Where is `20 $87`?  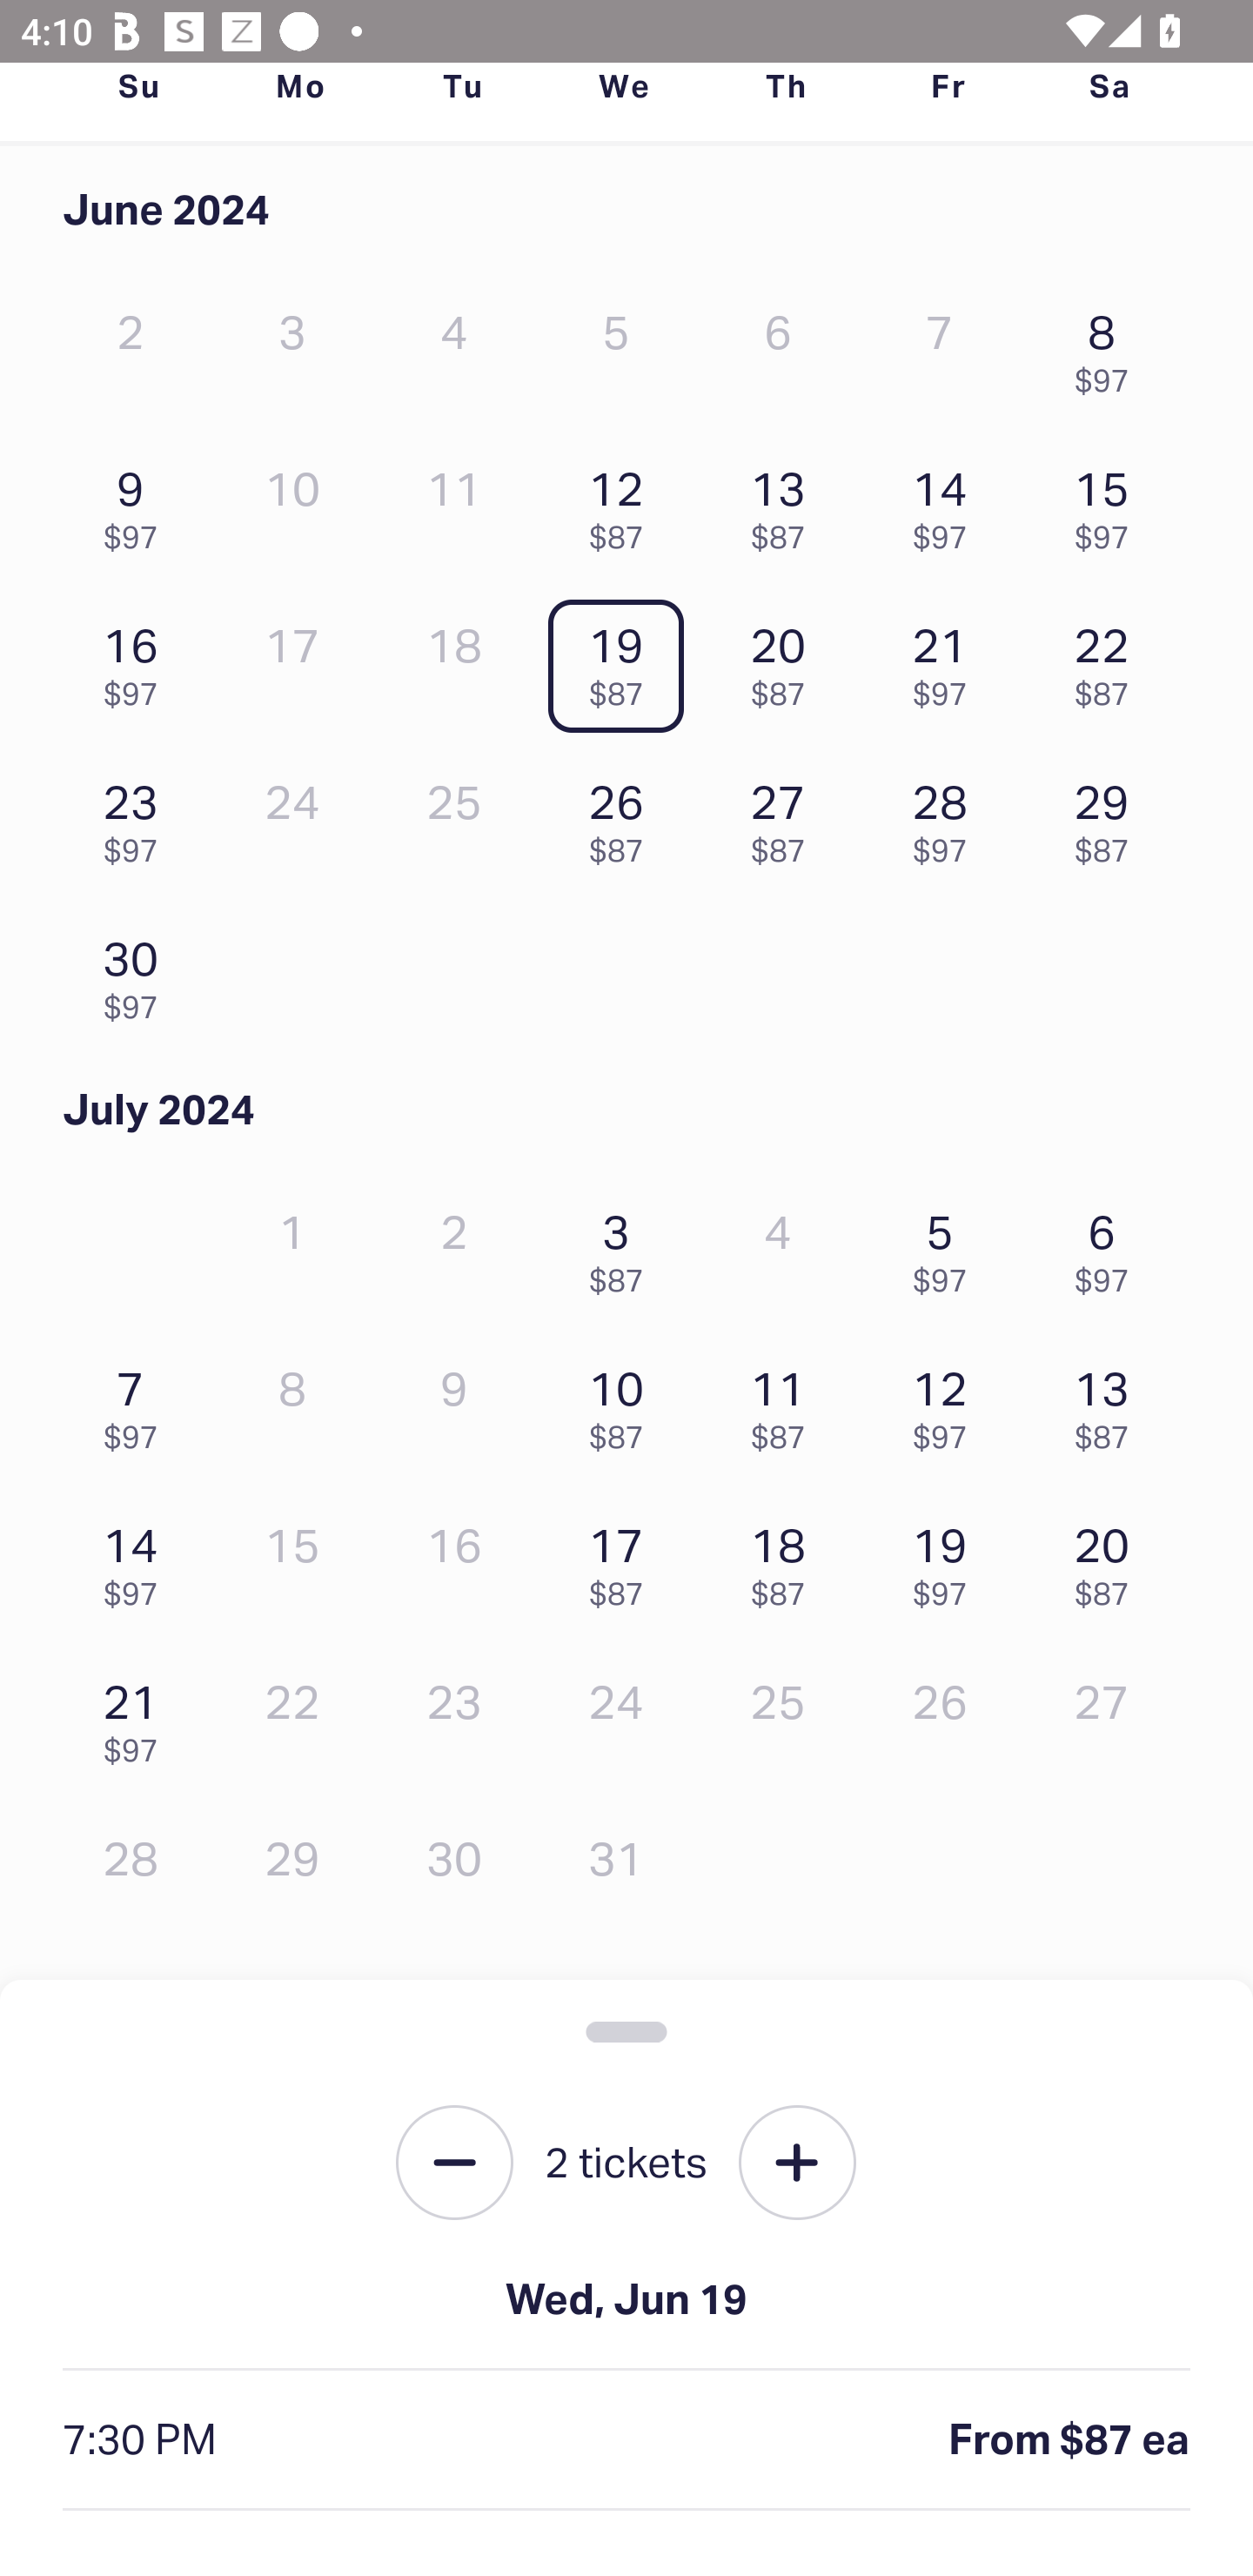
20 $87 is located at coordinates (786, 659).